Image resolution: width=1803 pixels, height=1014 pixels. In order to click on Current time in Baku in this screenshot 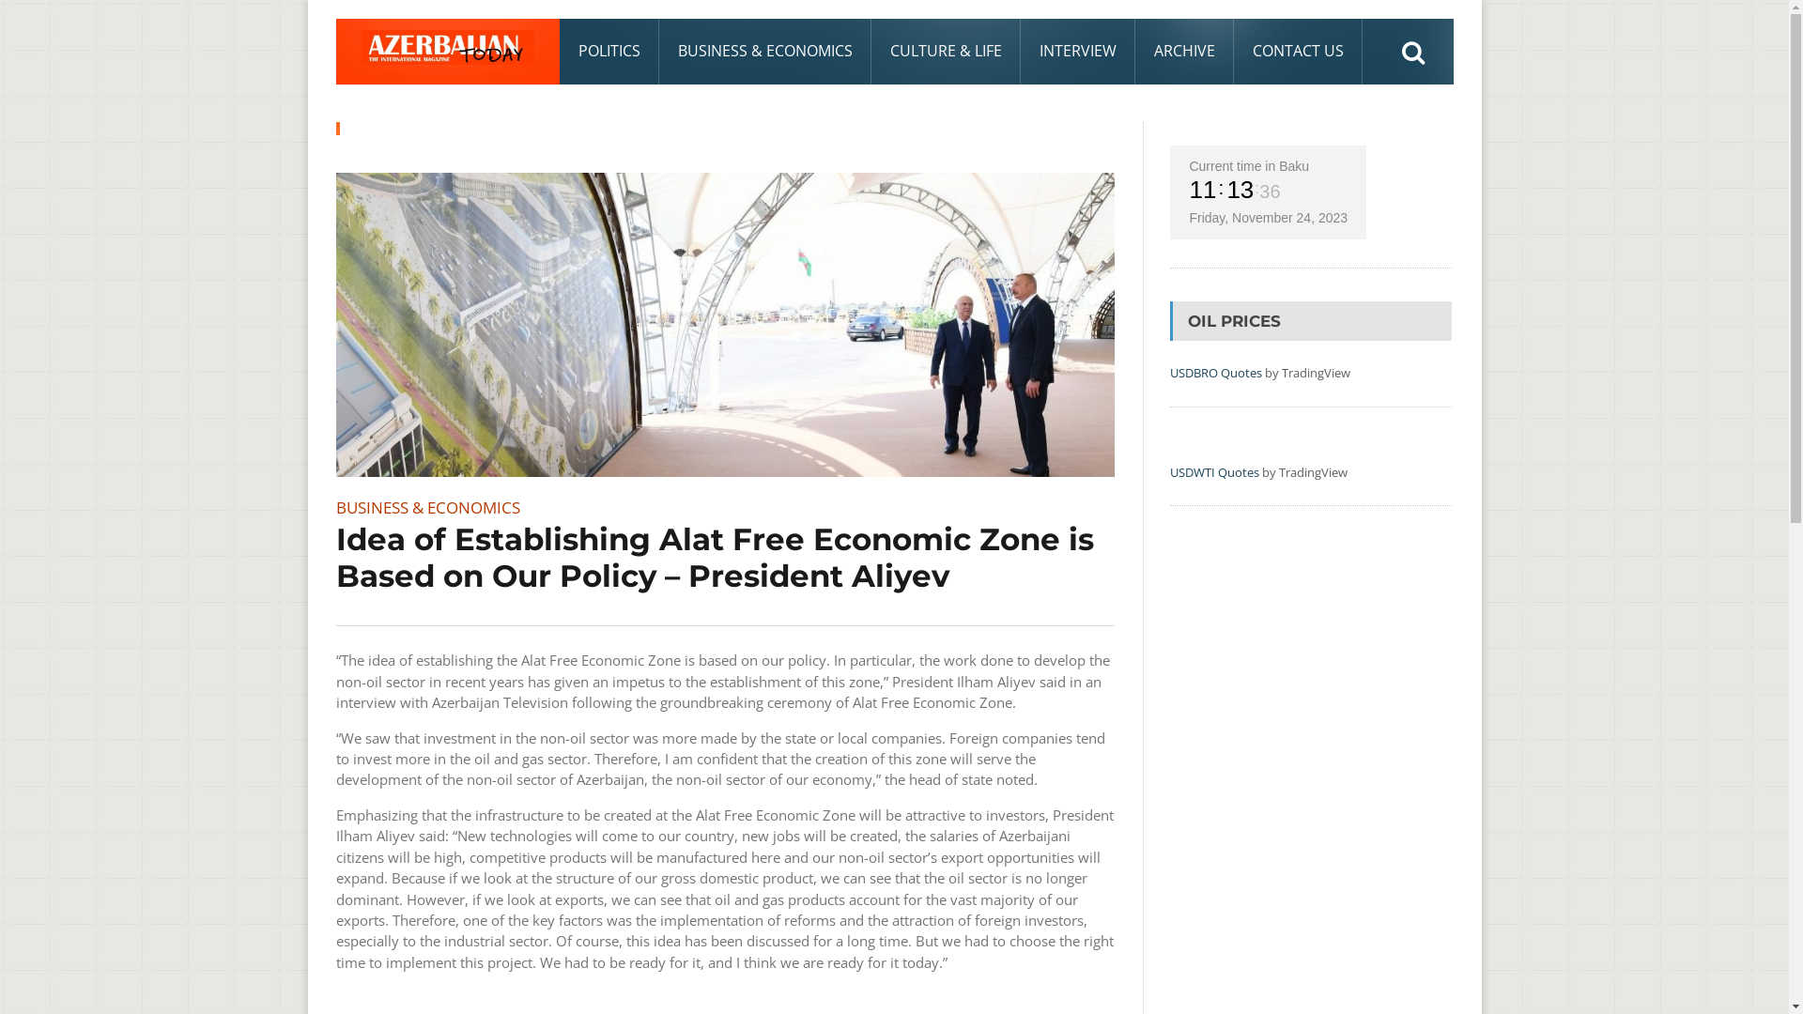, I will do `click(1249, 166)`.